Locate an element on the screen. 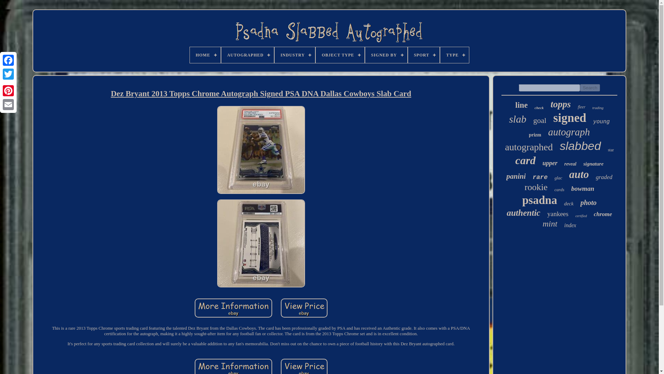 Image resolution: width=664 pixels, height=374 pixels. AUTOGRAPHED is located at coordinates (247, 55).